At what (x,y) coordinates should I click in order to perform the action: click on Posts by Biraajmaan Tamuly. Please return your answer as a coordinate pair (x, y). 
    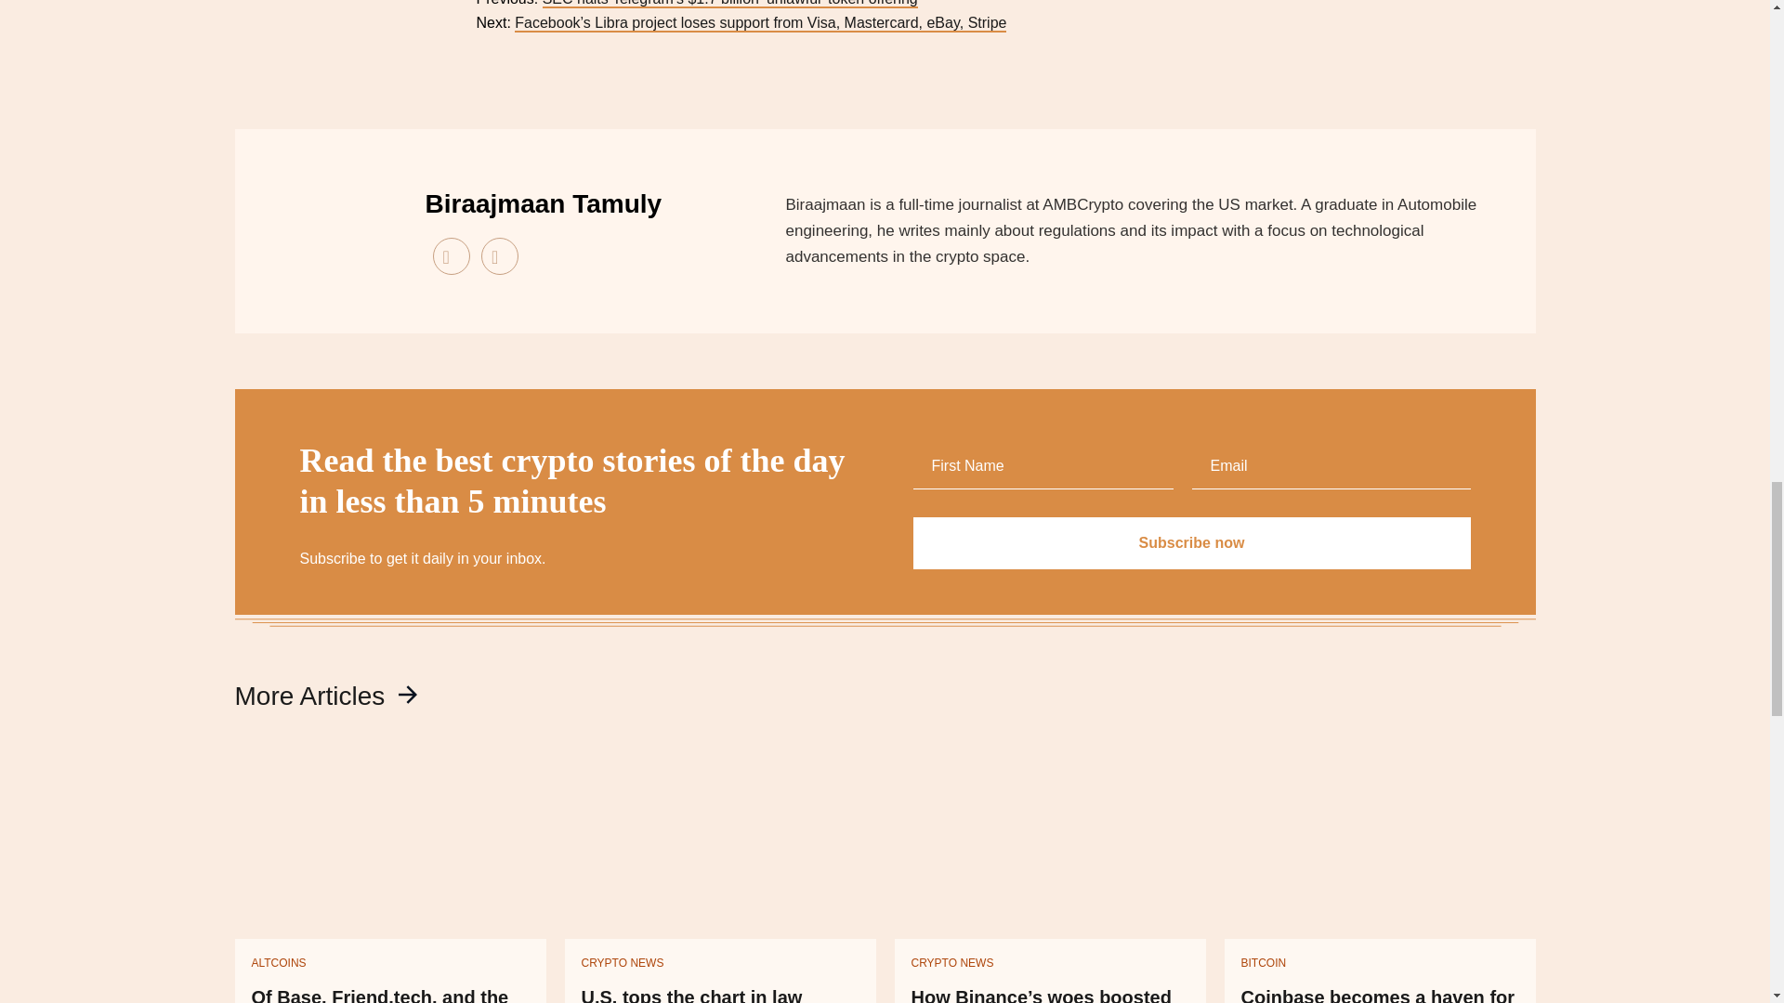
    Looking at the image, I should click on (544, 204).